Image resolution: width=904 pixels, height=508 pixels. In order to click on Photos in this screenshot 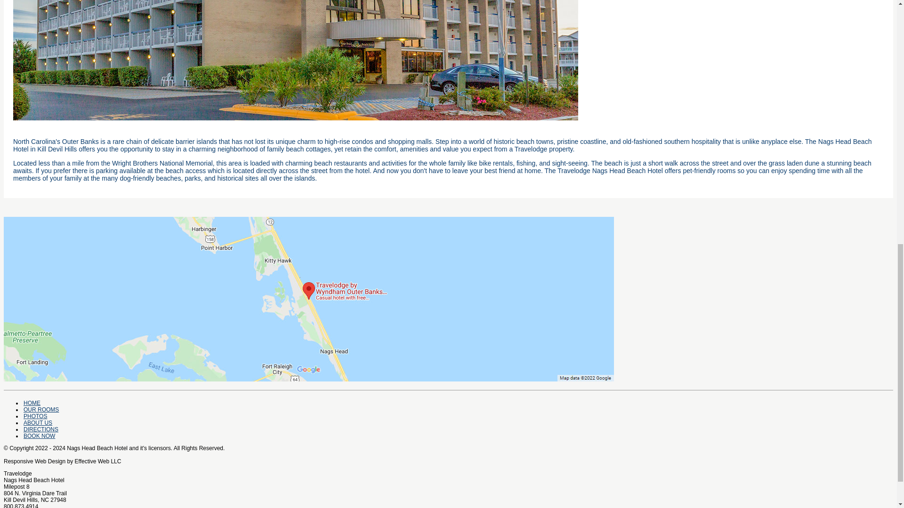, I will do `click(35, 416)`.